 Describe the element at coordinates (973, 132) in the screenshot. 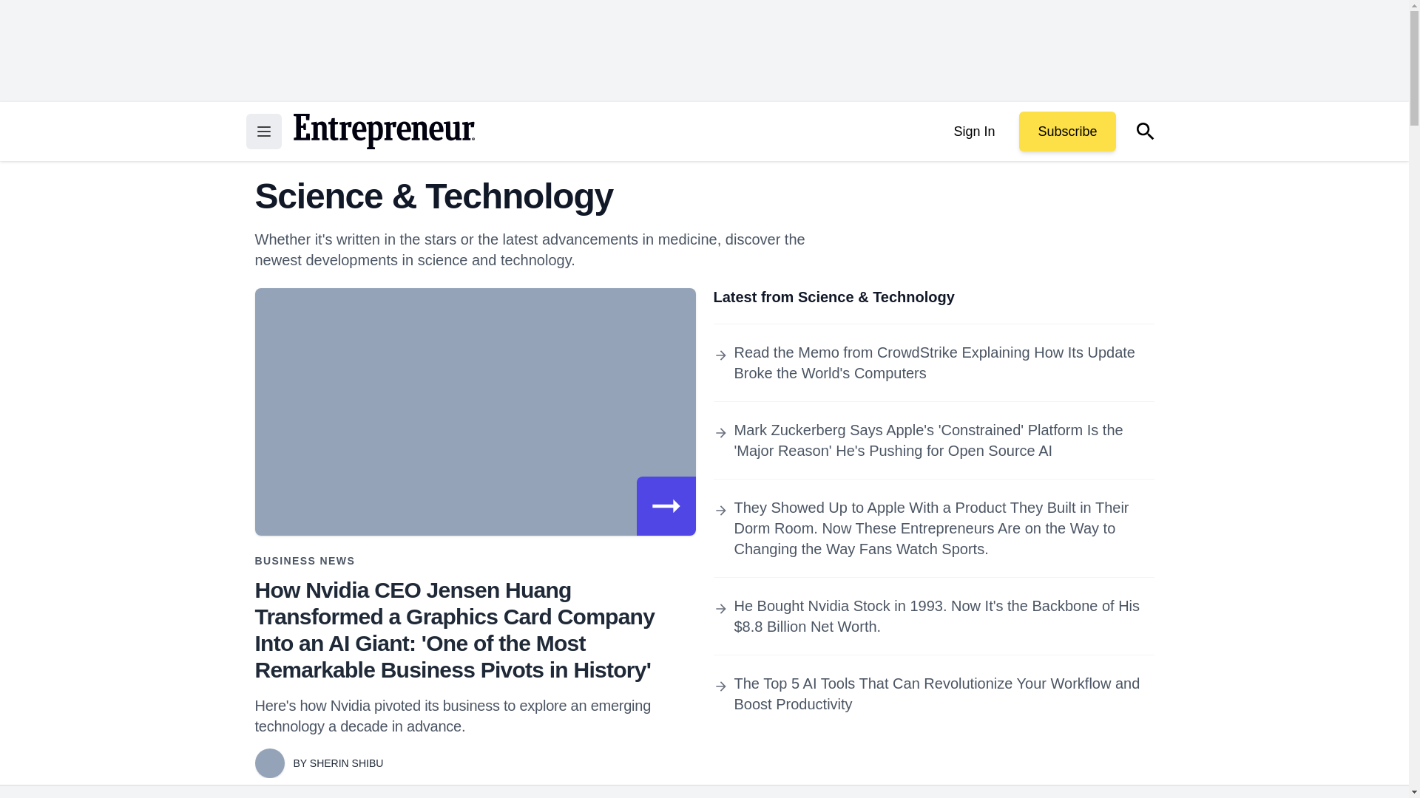

I see `Sign In` at that location.